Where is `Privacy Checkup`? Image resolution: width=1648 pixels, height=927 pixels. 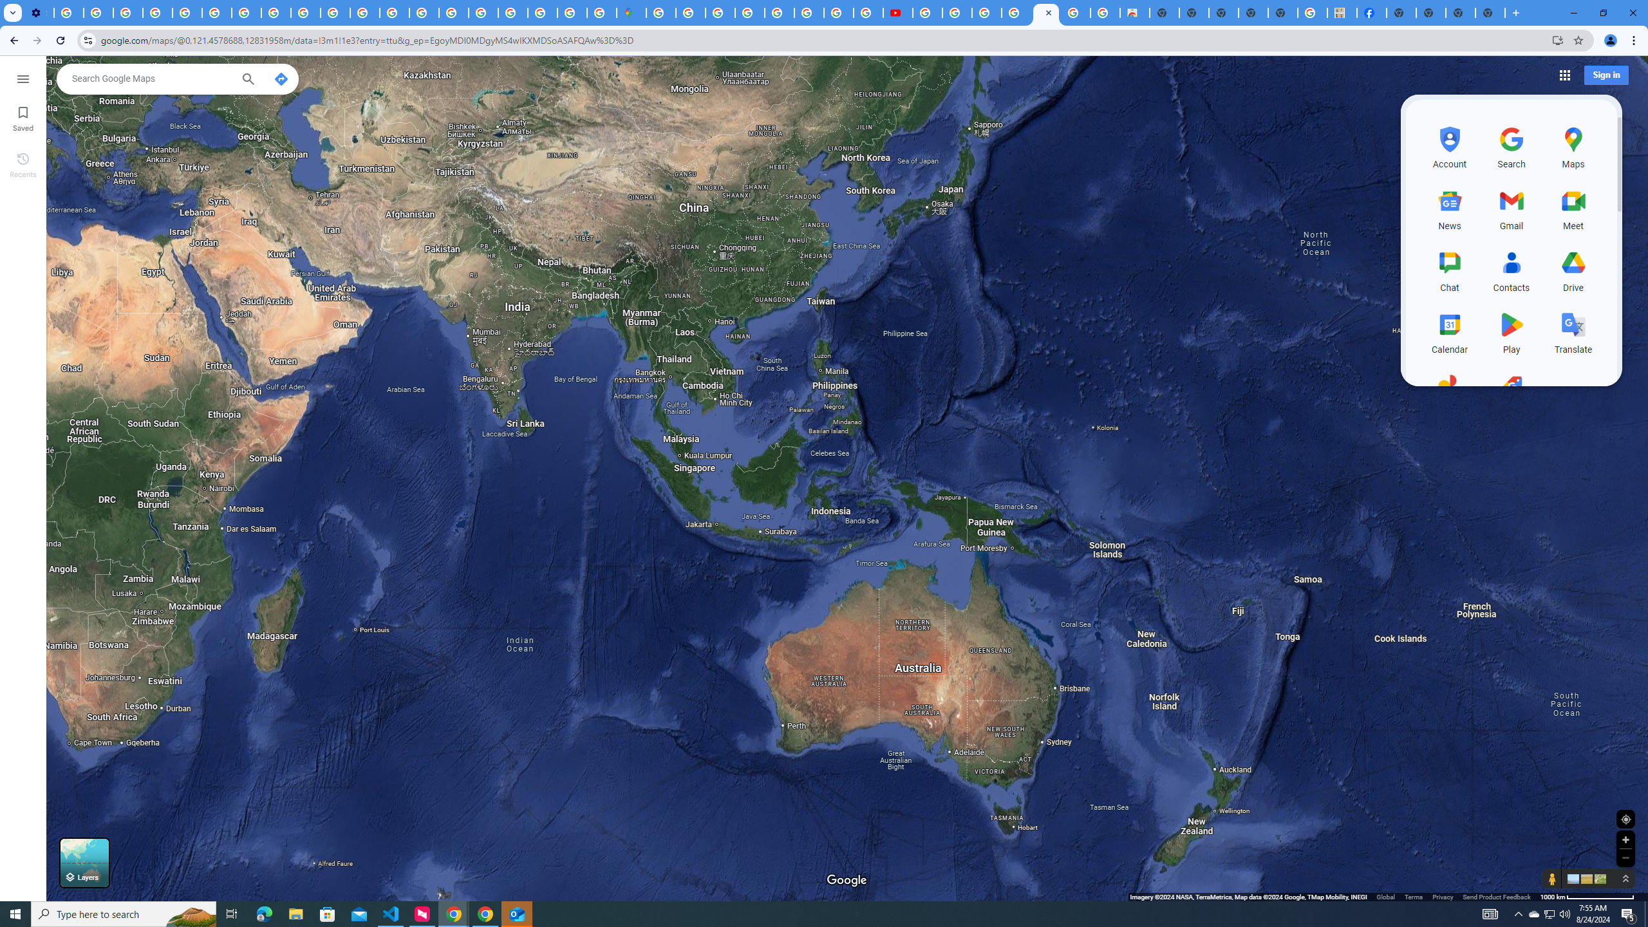 Privacy Checkup is located at coordinates (305, 13).